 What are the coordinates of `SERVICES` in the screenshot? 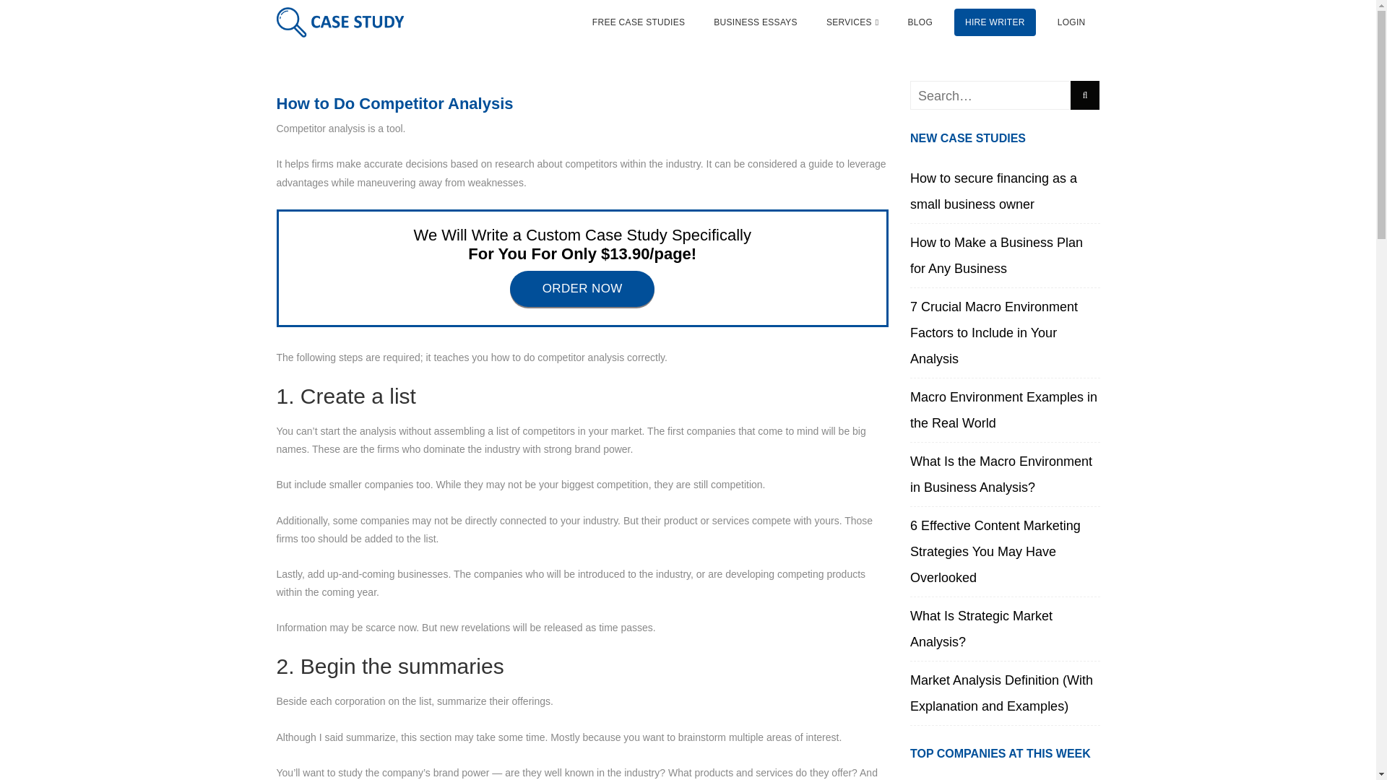 It's located at (852, 22).